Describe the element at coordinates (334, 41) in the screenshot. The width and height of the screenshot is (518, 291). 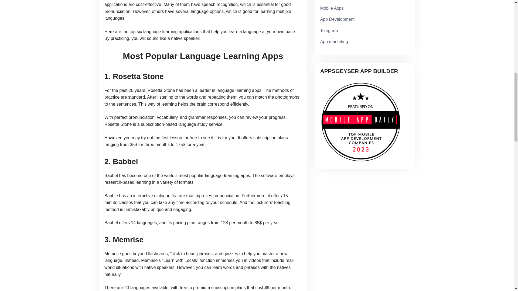
I see `App marketing` at that location.